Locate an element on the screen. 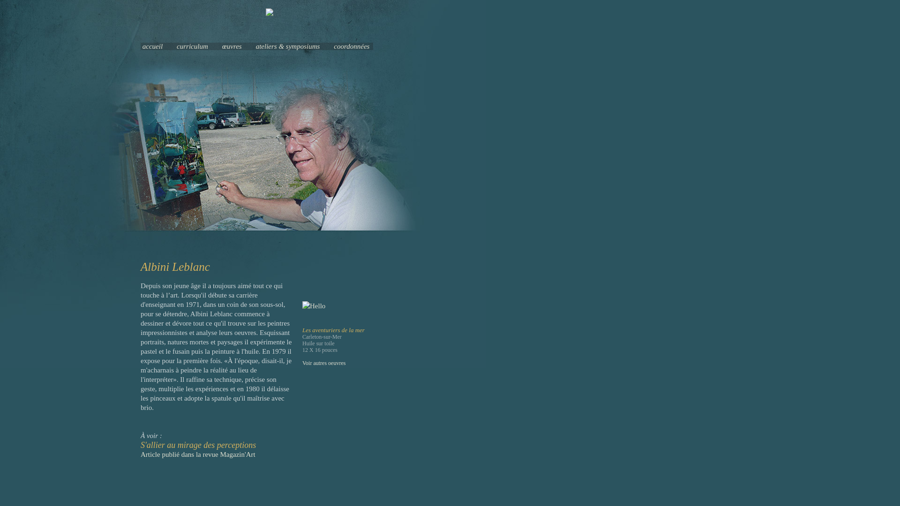 Image resolution: width=900 pixels, height=506 pixels. accueil is located at coordinates (153, 46).